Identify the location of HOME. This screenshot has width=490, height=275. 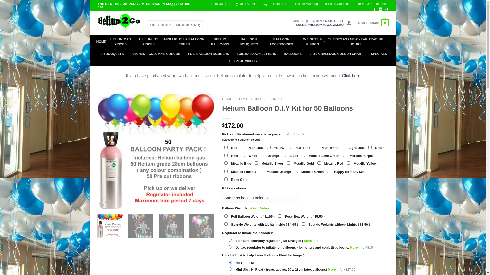
(227, 99).